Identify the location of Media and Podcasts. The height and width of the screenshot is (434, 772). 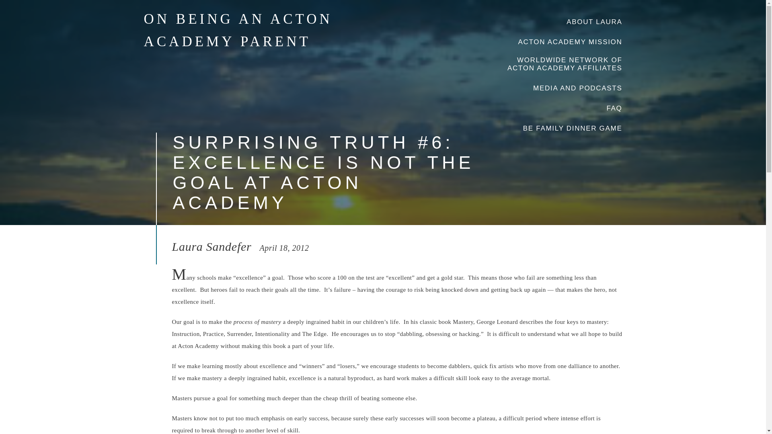
(577, 88).